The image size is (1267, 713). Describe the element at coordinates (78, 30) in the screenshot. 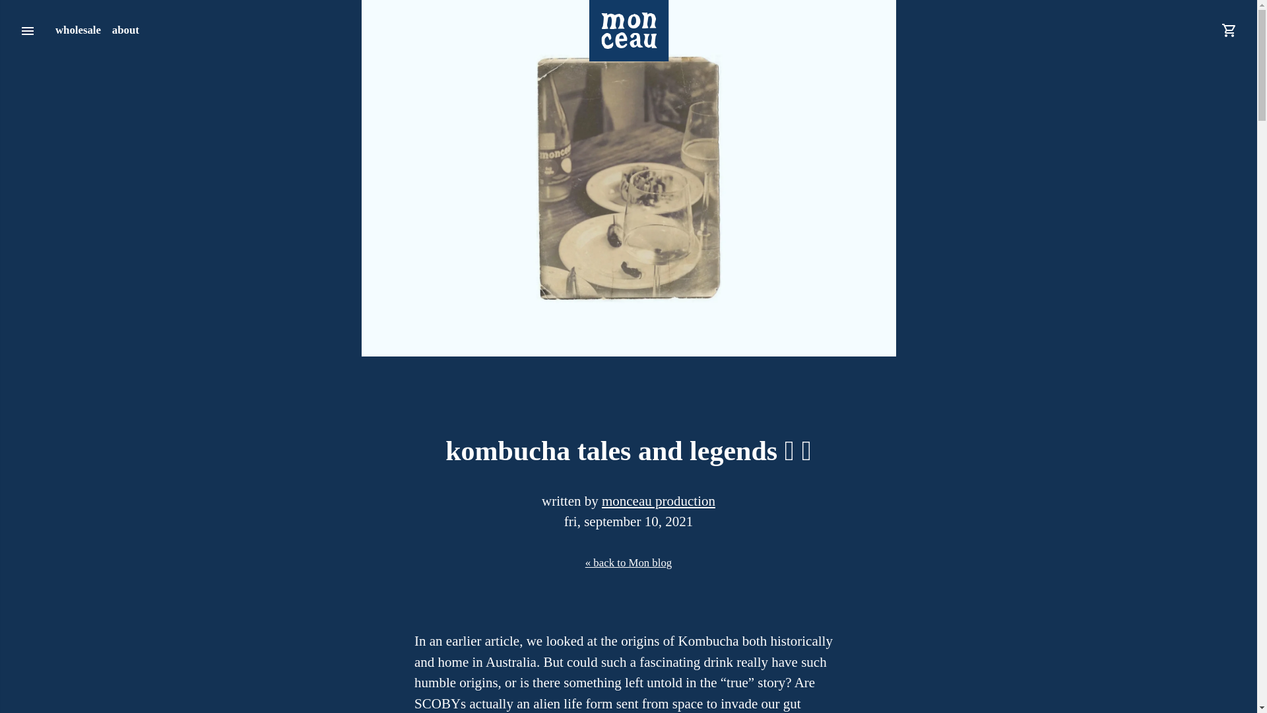

I see `wholesale` at that location.